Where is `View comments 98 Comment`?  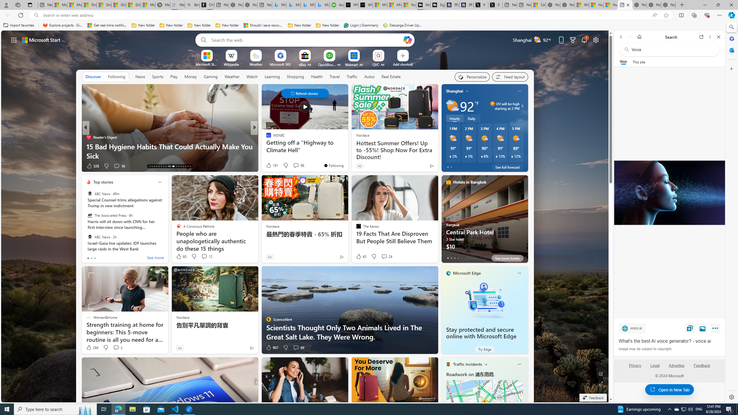 View comments 98 Comment is located at coordinates (298, 165).